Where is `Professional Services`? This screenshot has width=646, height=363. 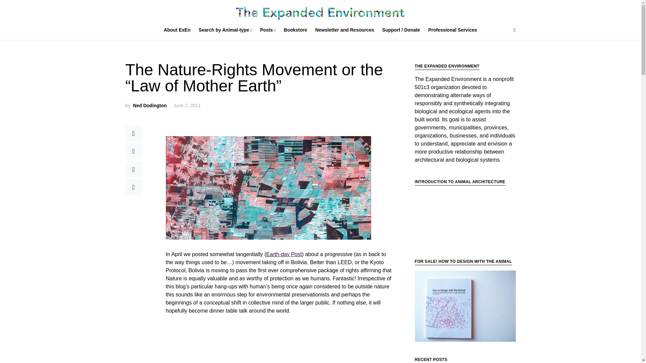
Professional Services is located at coordinates (451, 30).